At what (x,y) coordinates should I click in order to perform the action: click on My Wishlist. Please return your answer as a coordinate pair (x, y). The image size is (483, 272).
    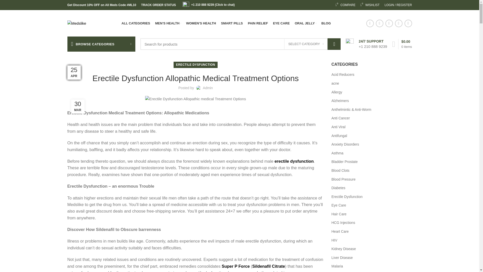
    Looking at the image, I should click on (370, 5).